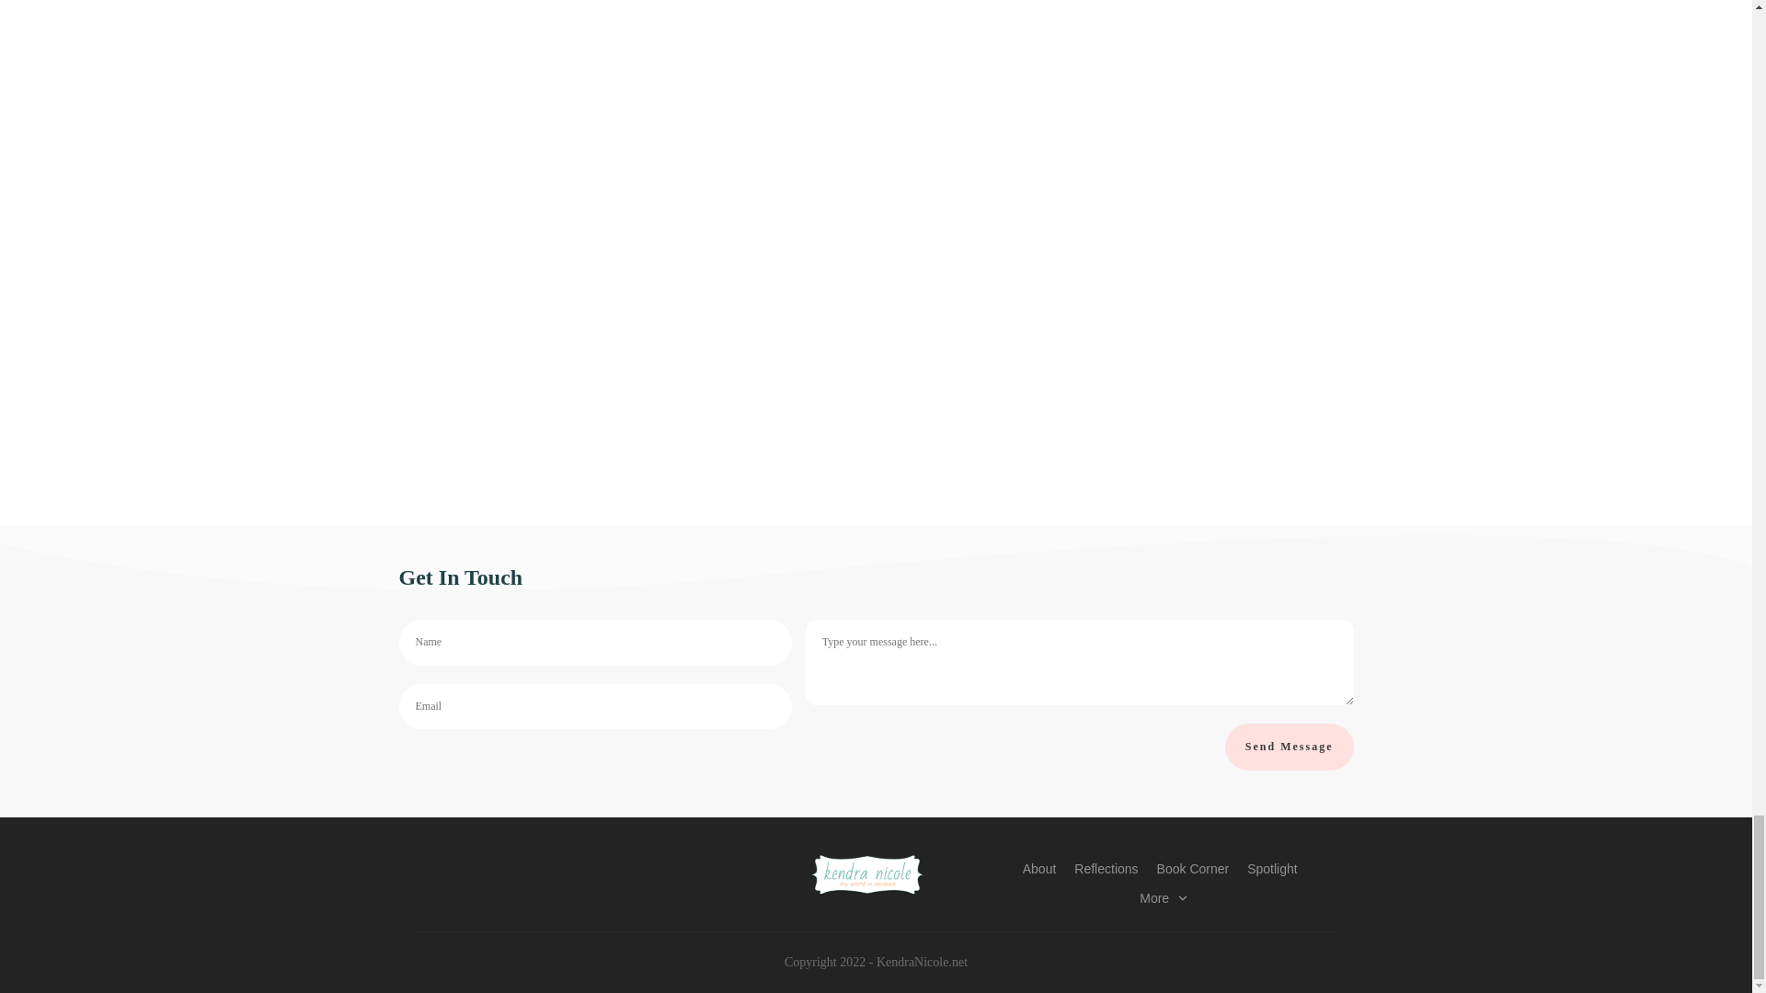 The height and width of the screenshot is (993, 1766). I want to click on More, so click(1164, 897).